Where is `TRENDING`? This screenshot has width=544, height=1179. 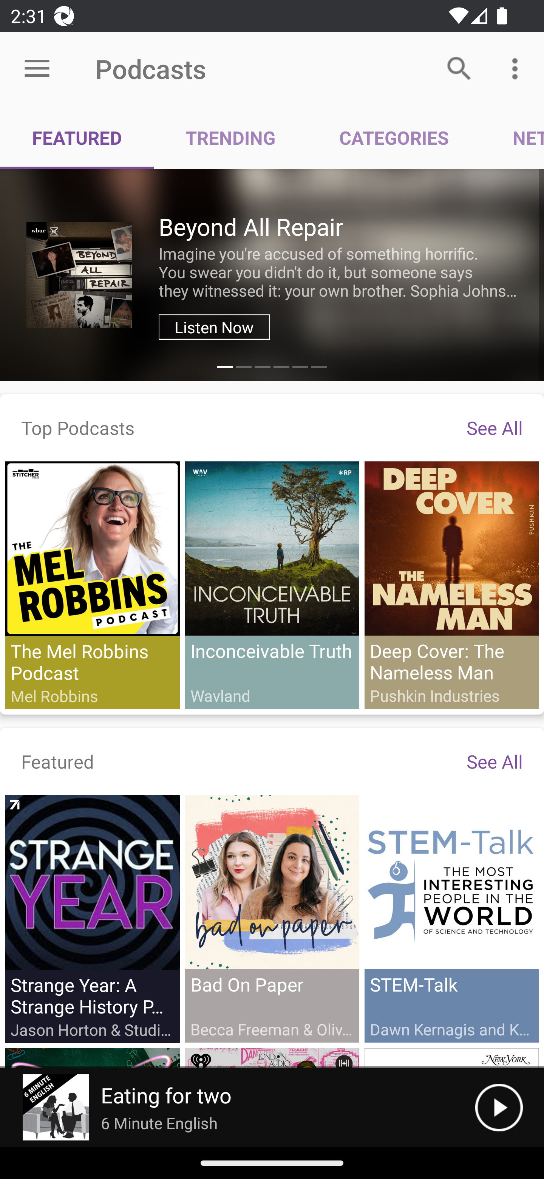
TRENDING is located at coordinates (230, 138).